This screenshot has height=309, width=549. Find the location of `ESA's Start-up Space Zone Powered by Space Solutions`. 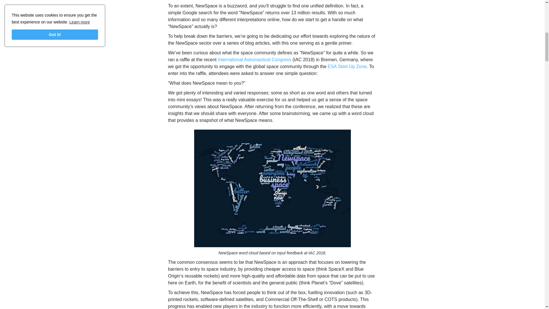

ESA's Start-up Space Zone Powered by Space Solutions is located at coordinates (347, 66).